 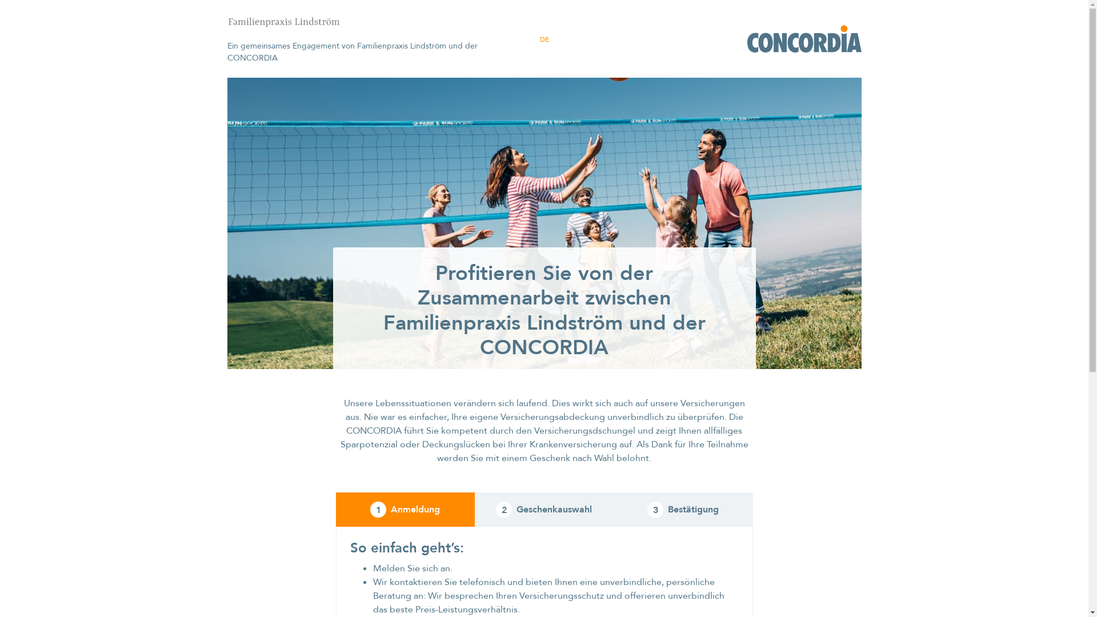 I want to click on DE, so click(x=544, y=39).